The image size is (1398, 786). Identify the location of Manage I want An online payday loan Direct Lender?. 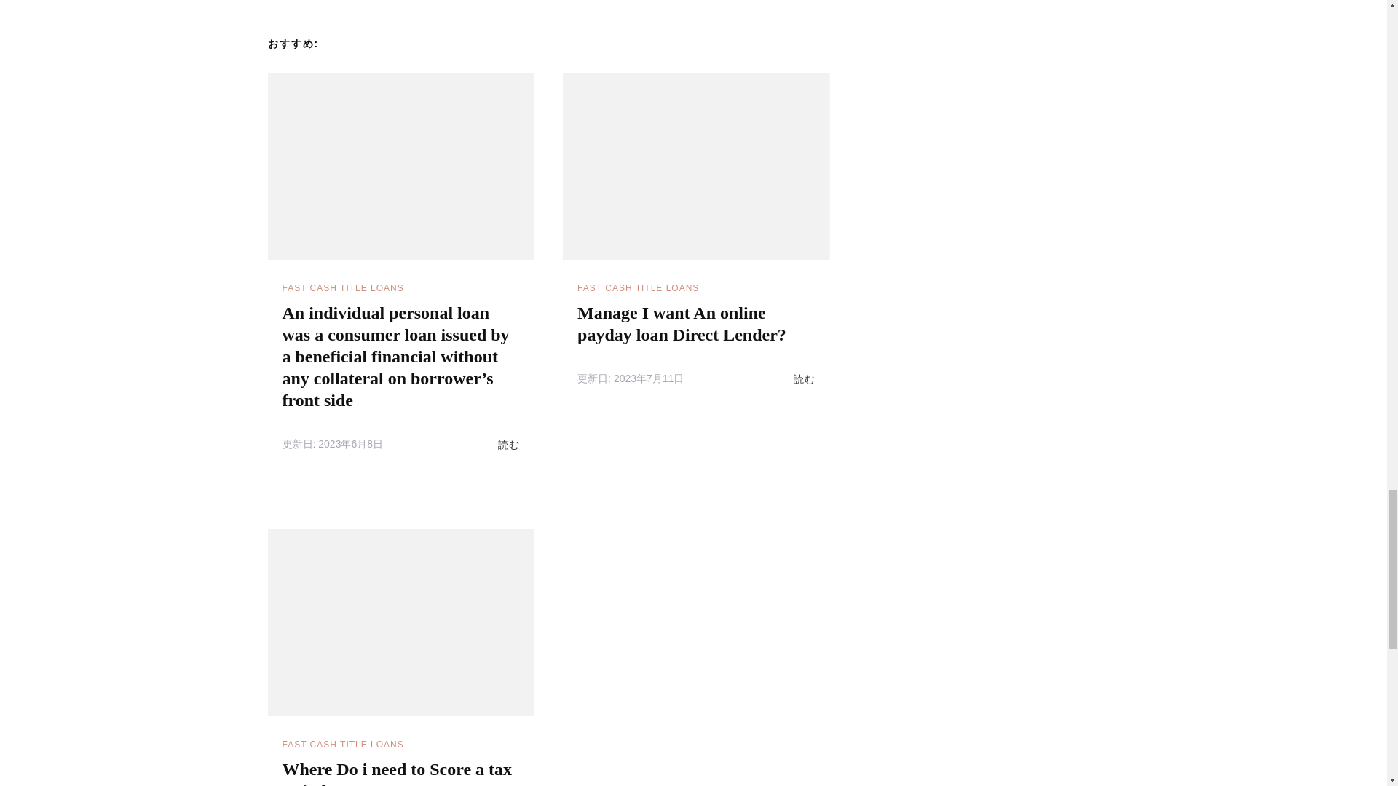
(682, 323).